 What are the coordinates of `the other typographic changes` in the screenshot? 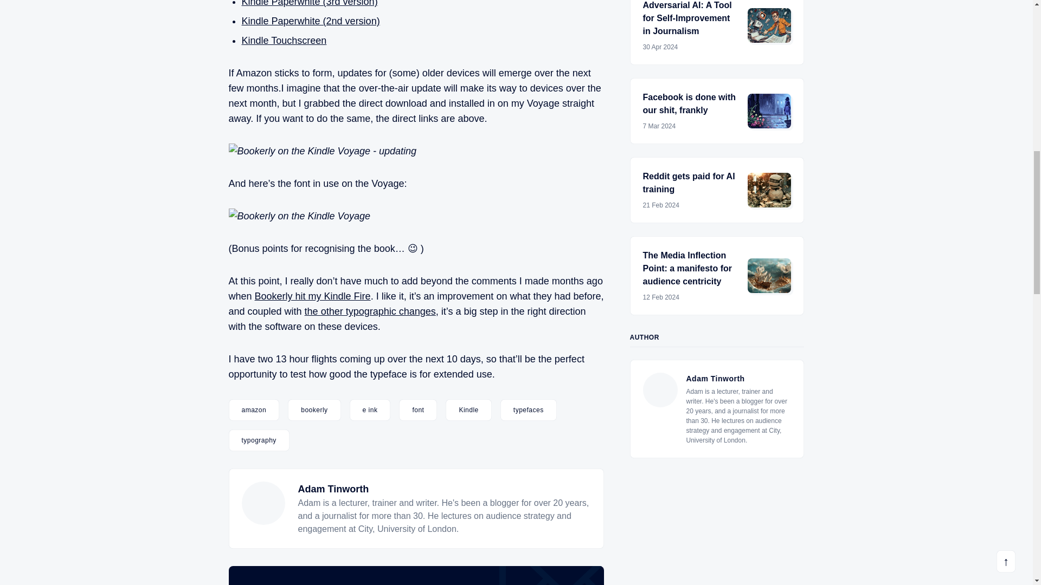 It's located at (370, 311).